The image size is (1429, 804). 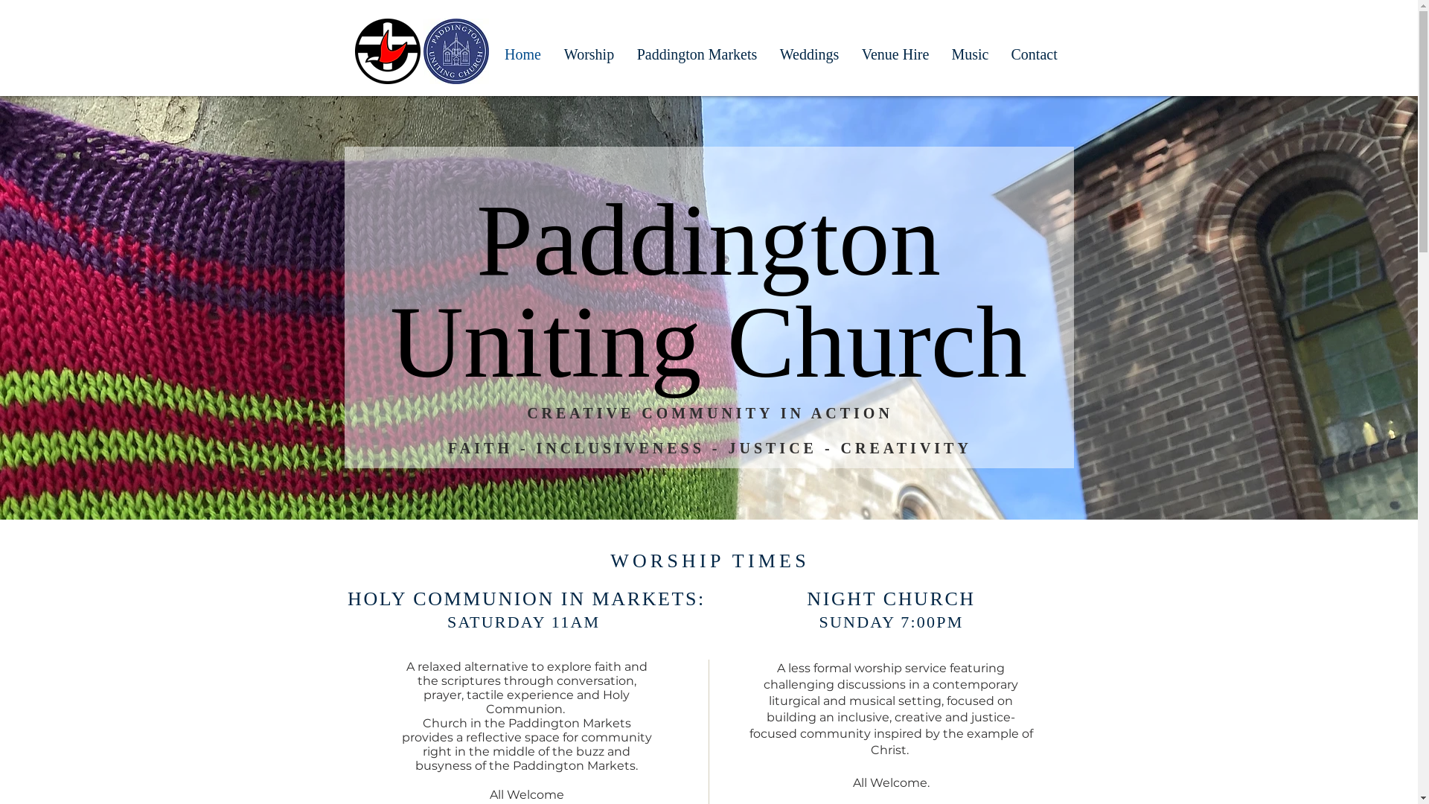 What do you see at coordinates (1035, 51) in the screenshot?
I see `Contact` at bounding box center [1035, 51].